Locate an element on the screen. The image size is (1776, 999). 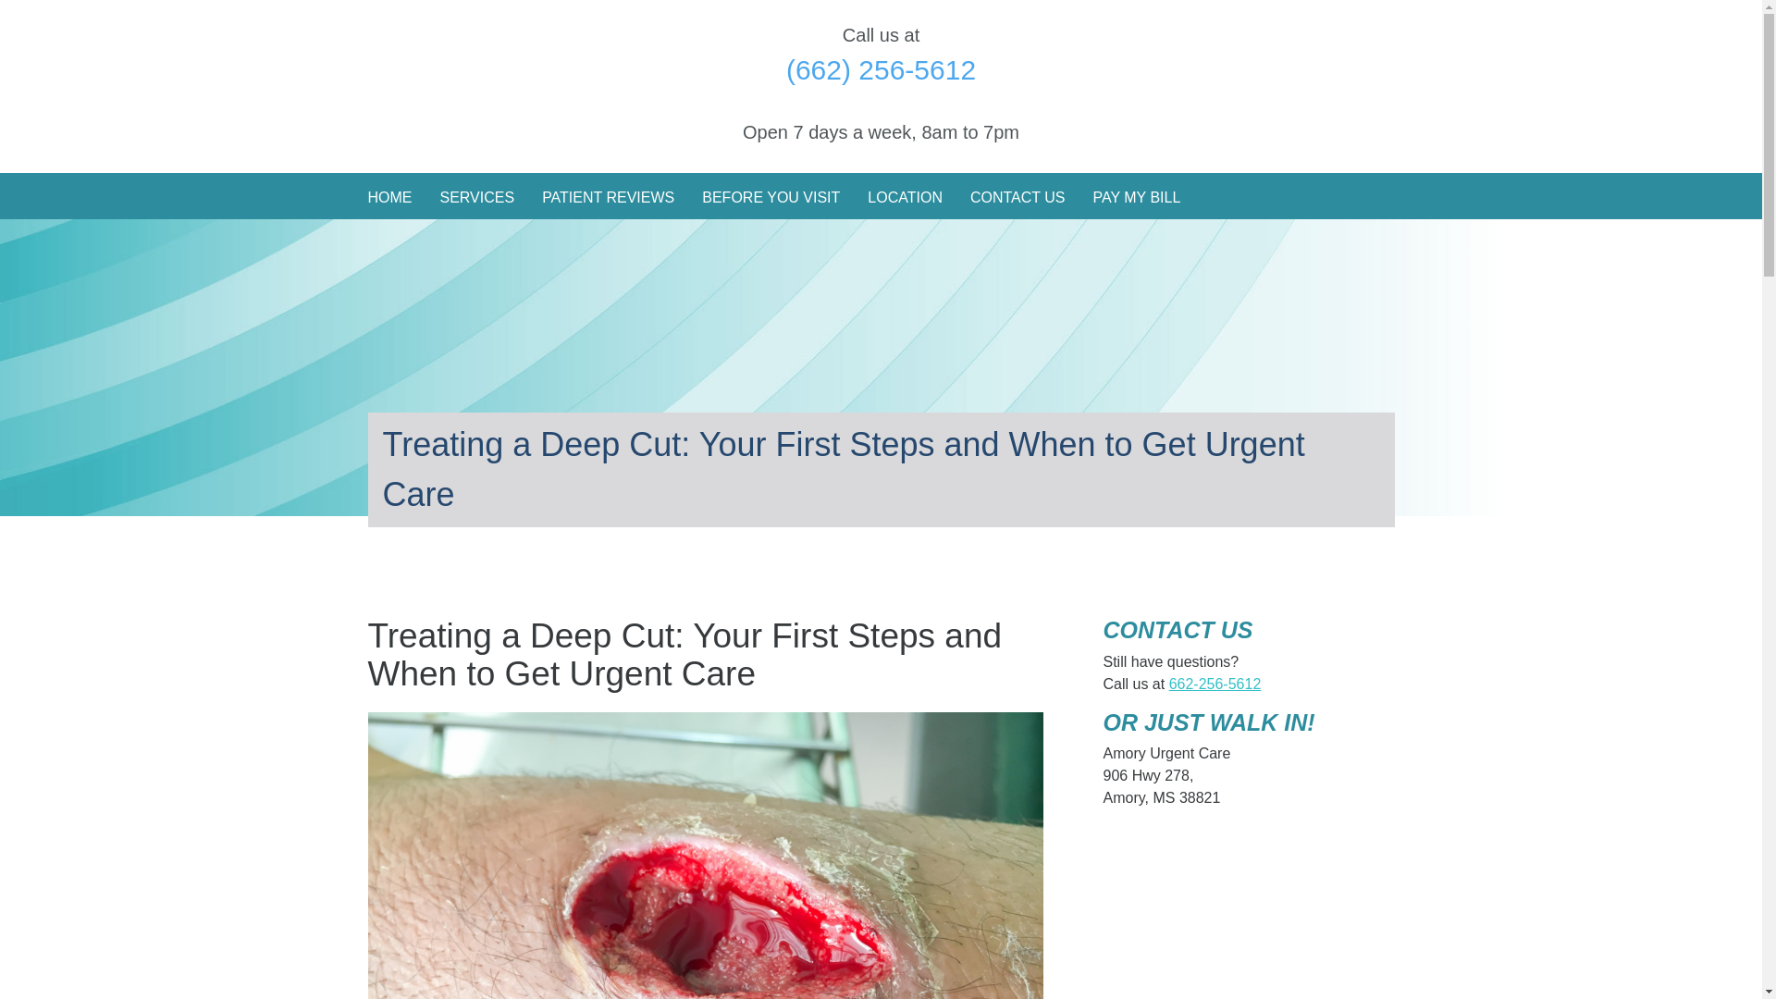
BEFORE YOU VISIT is located at coordinates (771, 197).